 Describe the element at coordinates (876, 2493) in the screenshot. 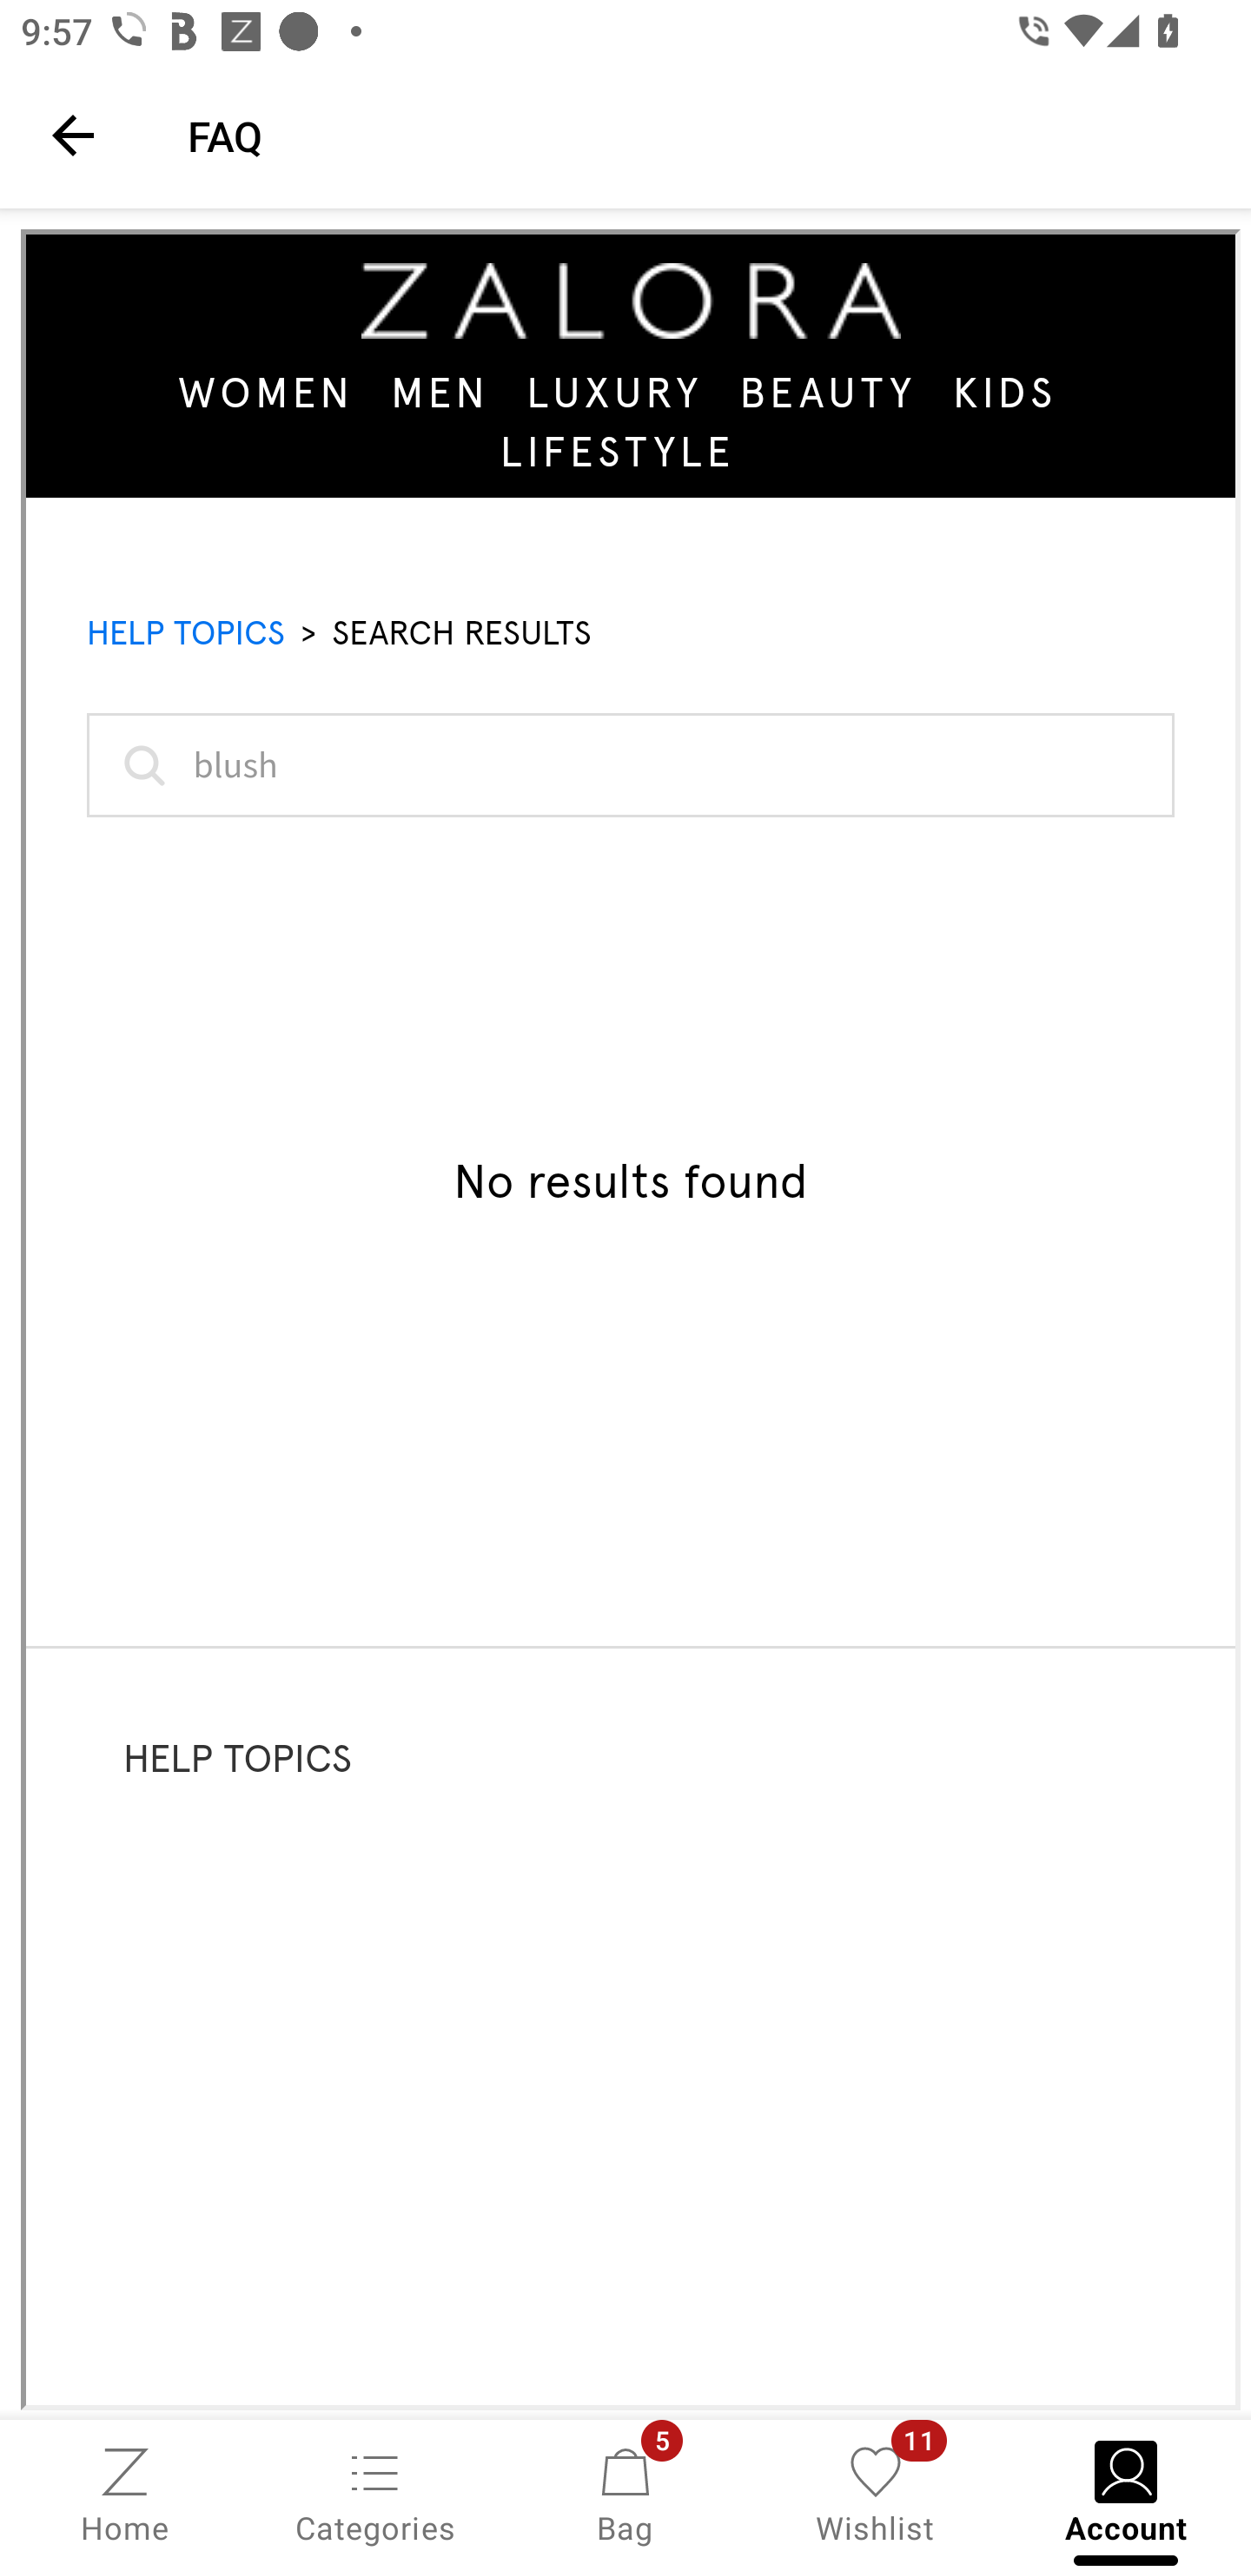

I see `Wishlist, 11 new notifications Wishlist` at that location.